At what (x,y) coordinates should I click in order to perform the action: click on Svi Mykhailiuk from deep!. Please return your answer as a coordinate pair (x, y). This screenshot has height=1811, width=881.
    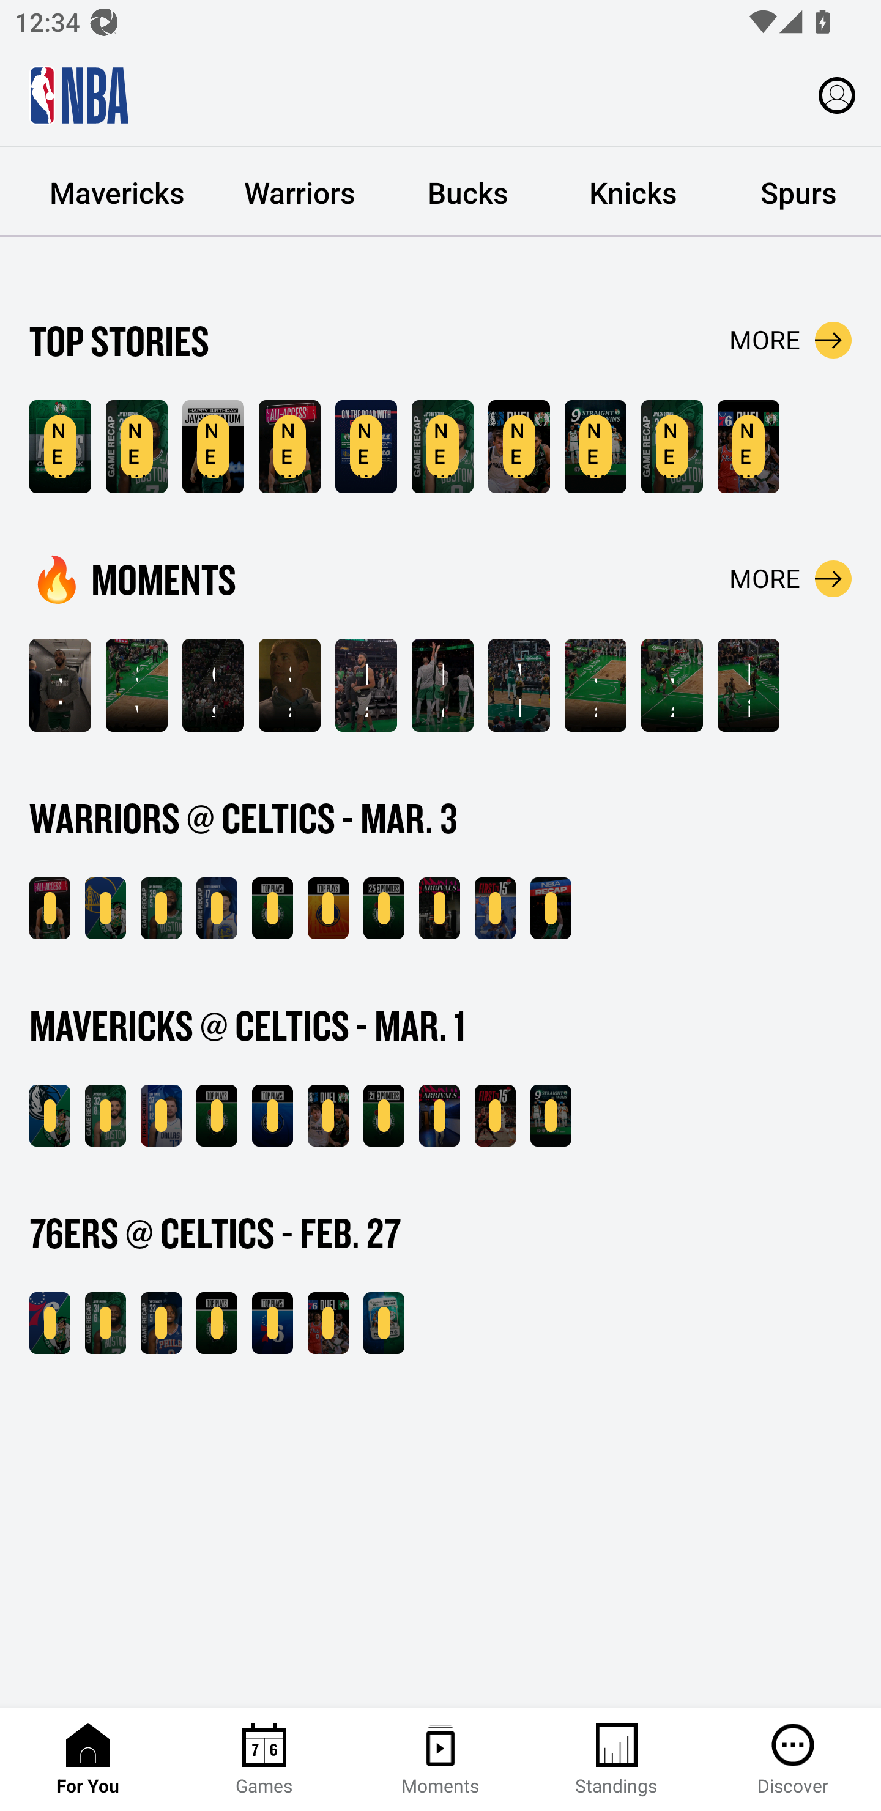
    Looking at the image, I should click on (136, 685).